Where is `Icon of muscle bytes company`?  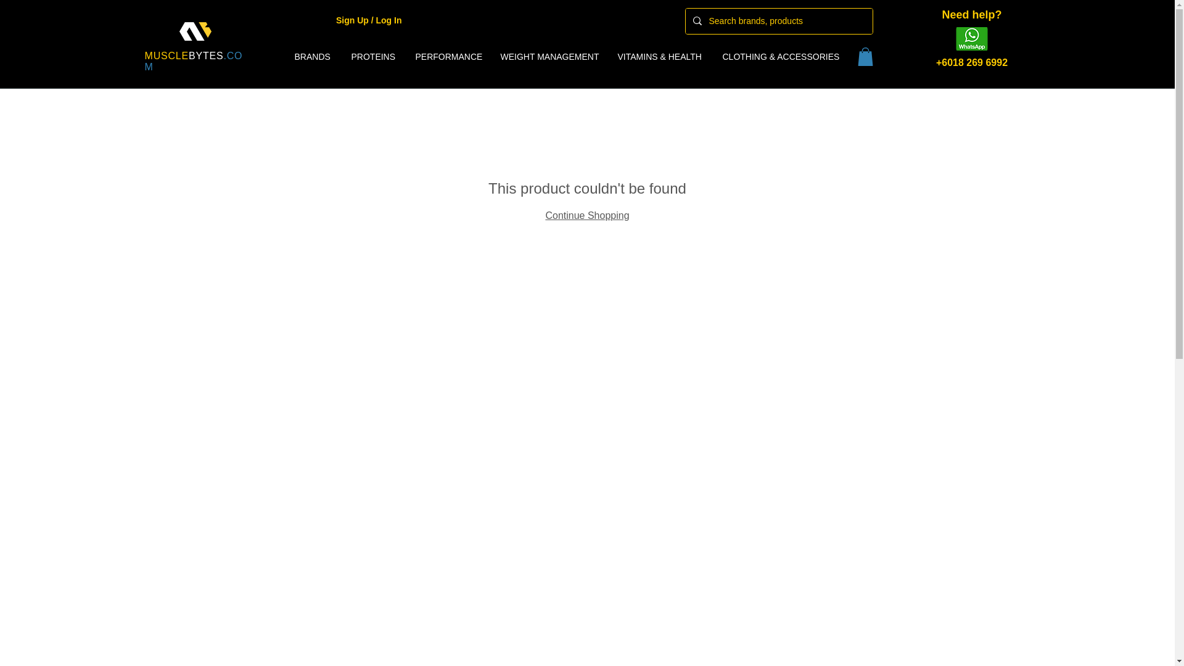 Icon of muscle bytes company is located at coordinates (194, 31).